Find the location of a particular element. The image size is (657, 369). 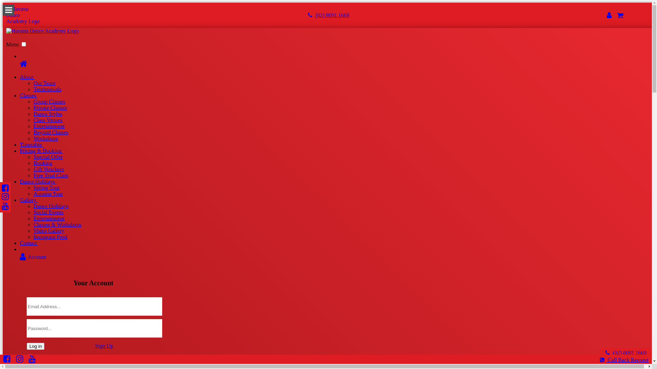

Account is located at coordinates (335, 257).